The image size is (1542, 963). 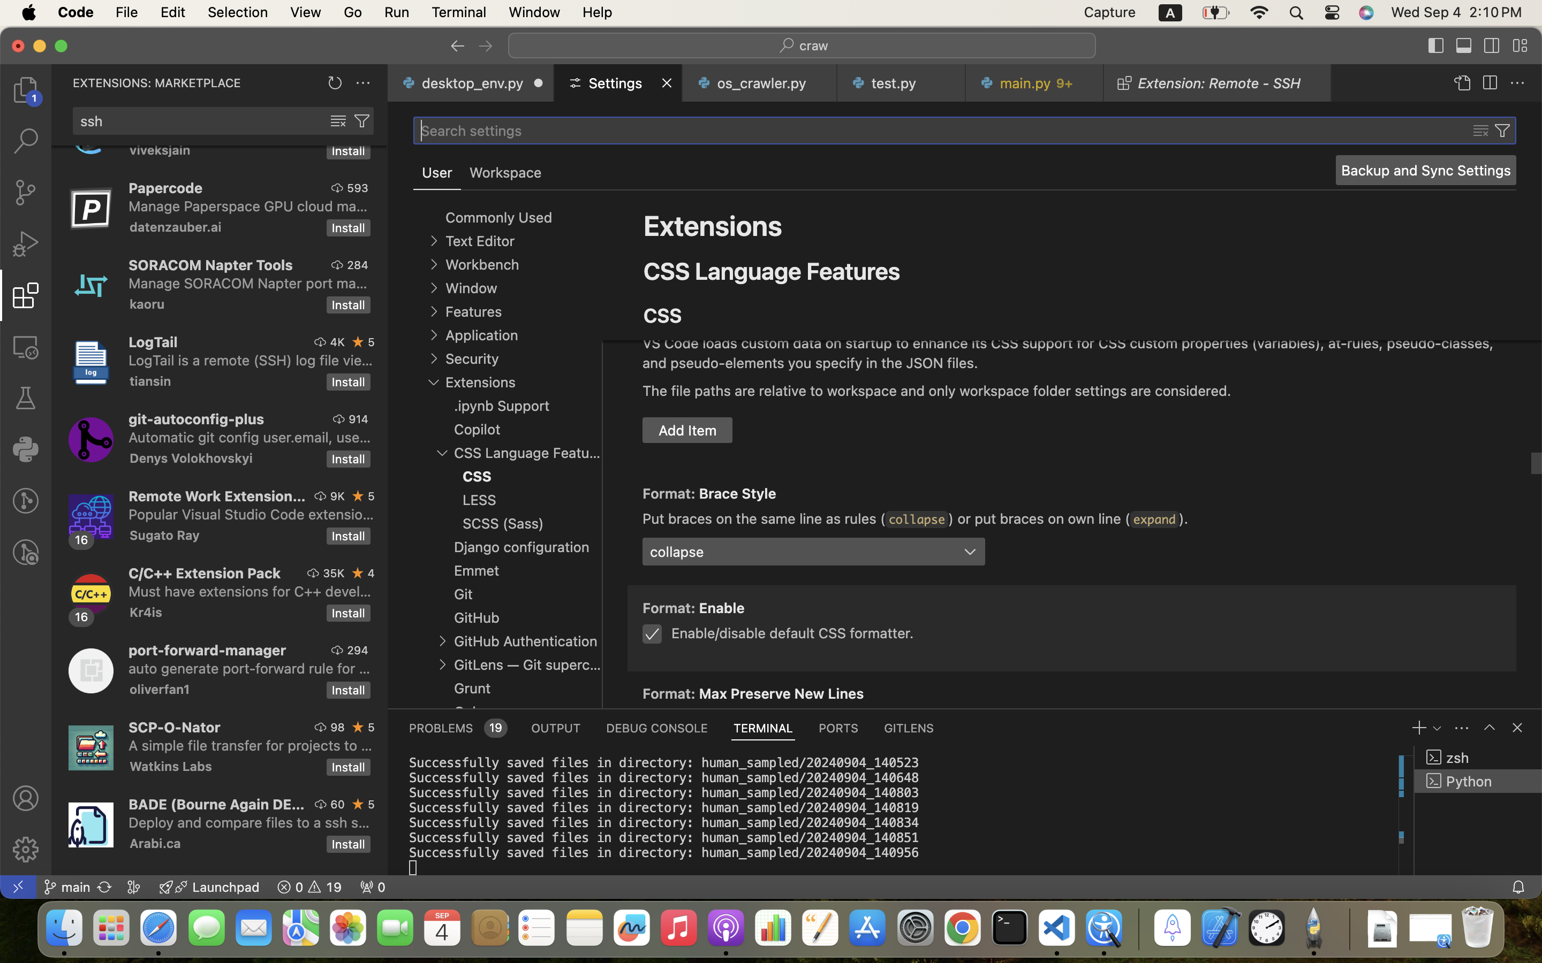 I want to click on , so click(x=1492, y=46).